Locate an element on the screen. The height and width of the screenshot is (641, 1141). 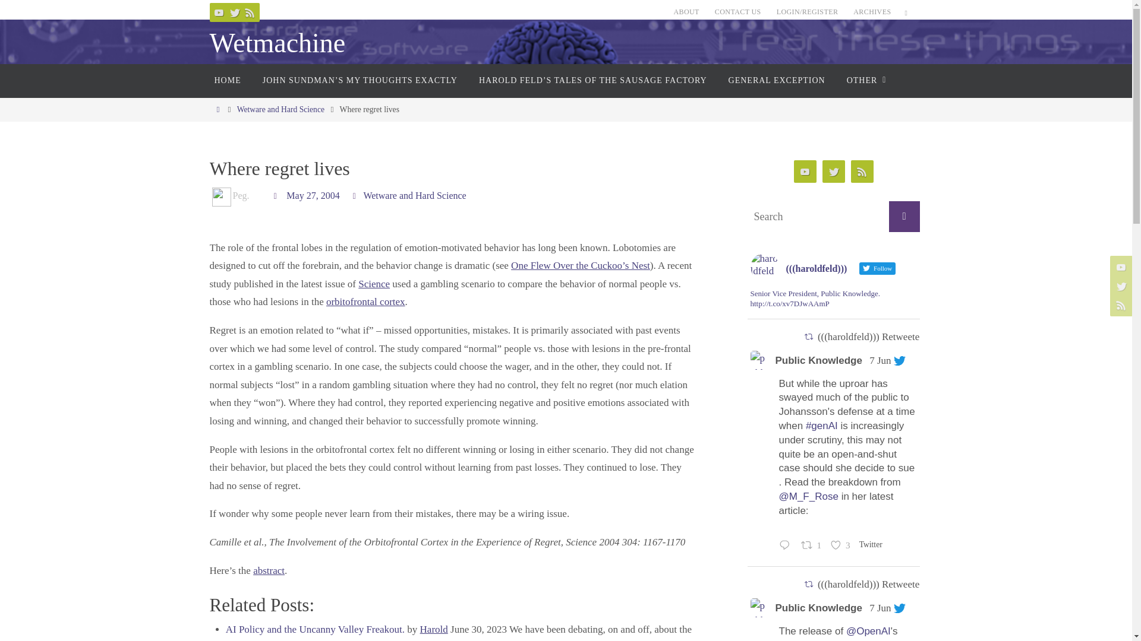
ARCHIVES is located at coordinates (872, 12).